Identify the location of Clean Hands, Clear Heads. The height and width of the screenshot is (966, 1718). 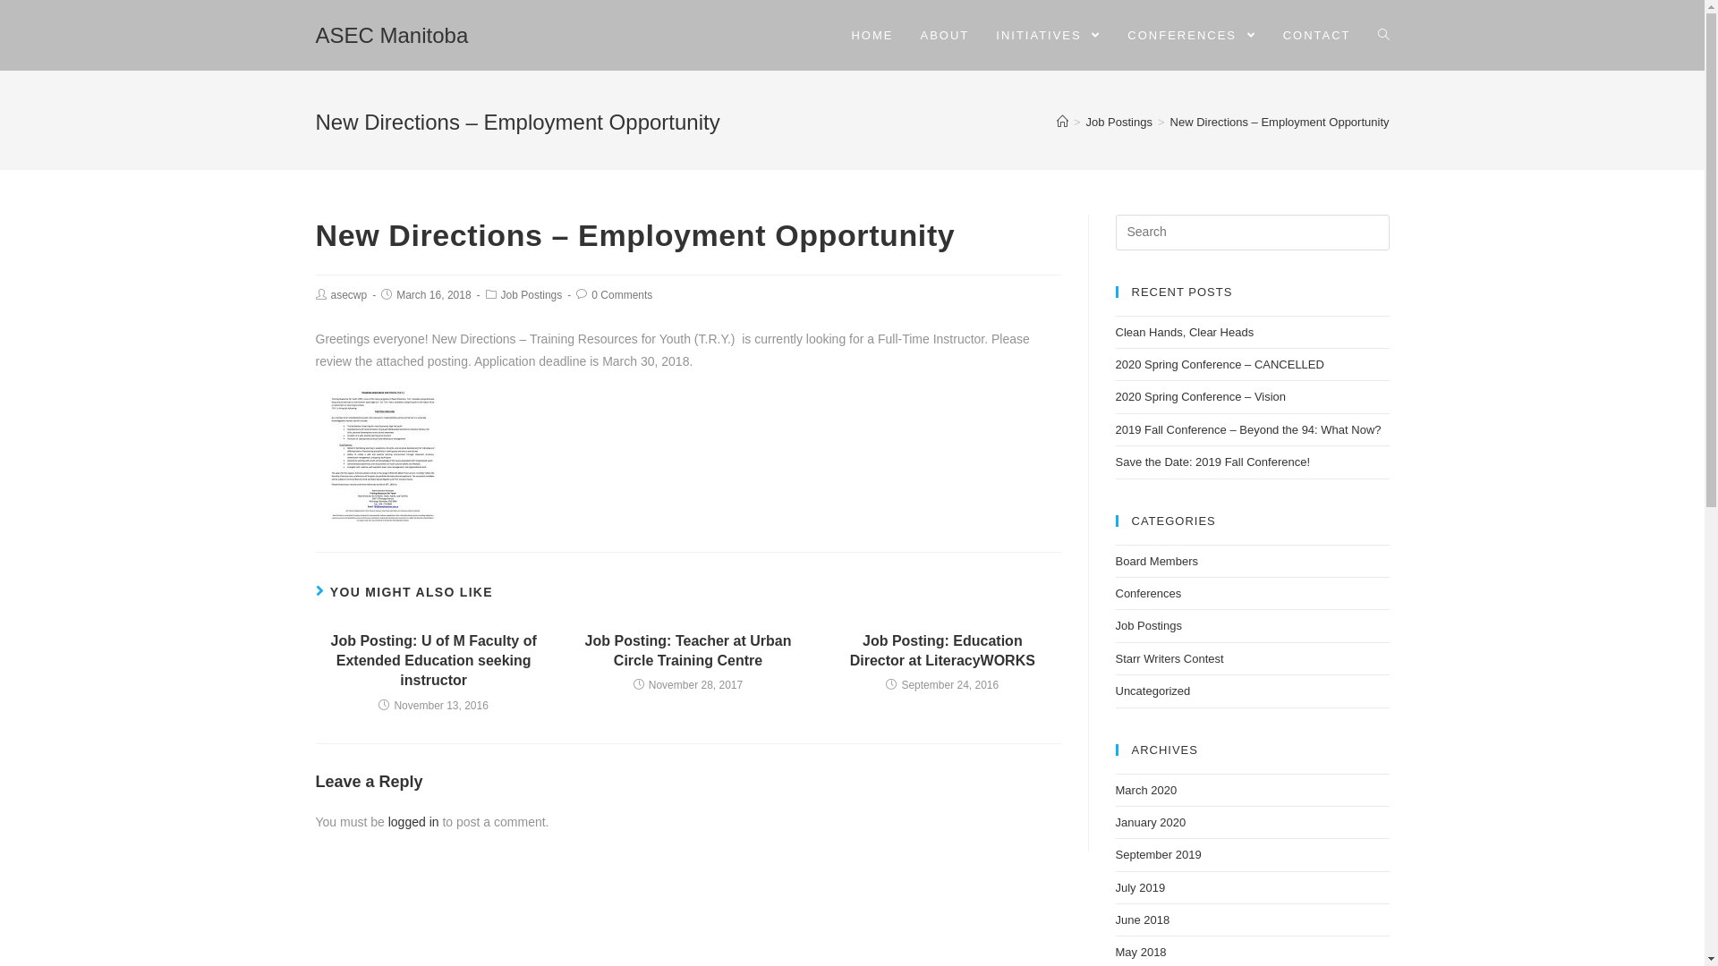
(1185, 333).